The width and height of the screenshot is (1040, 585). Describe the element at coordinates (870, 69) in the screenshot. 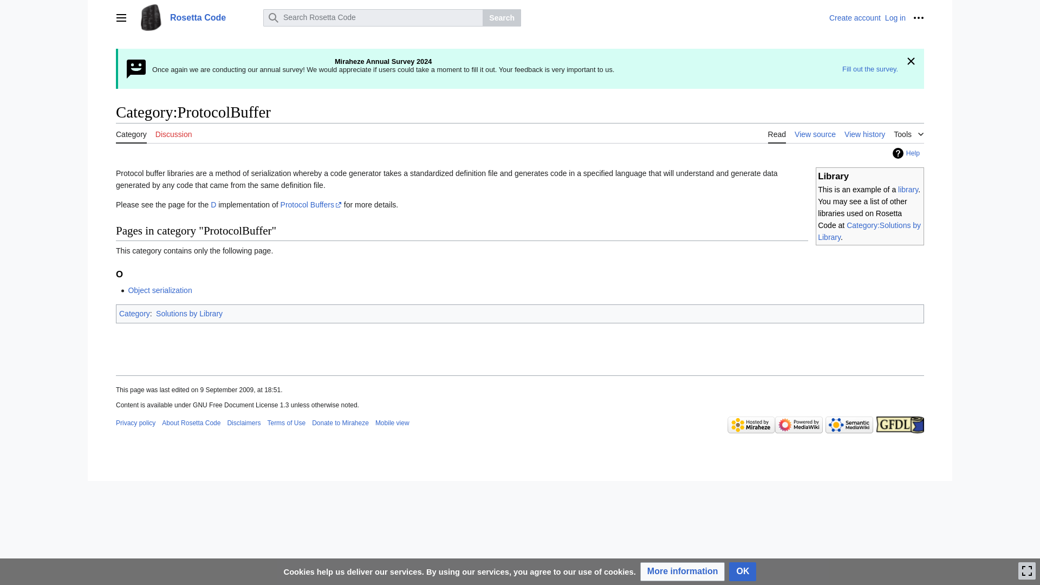

I see `Fill out the survey.` at that location.